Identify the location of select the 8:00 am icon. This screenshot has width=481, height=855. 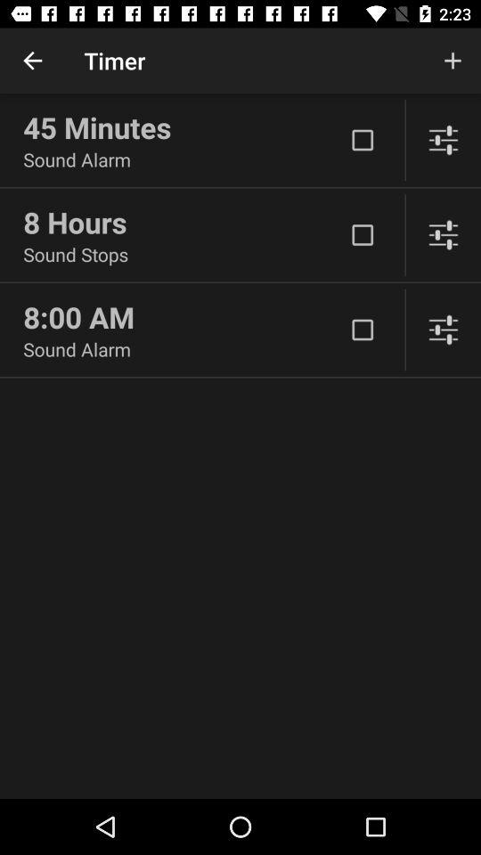
(183, 317).